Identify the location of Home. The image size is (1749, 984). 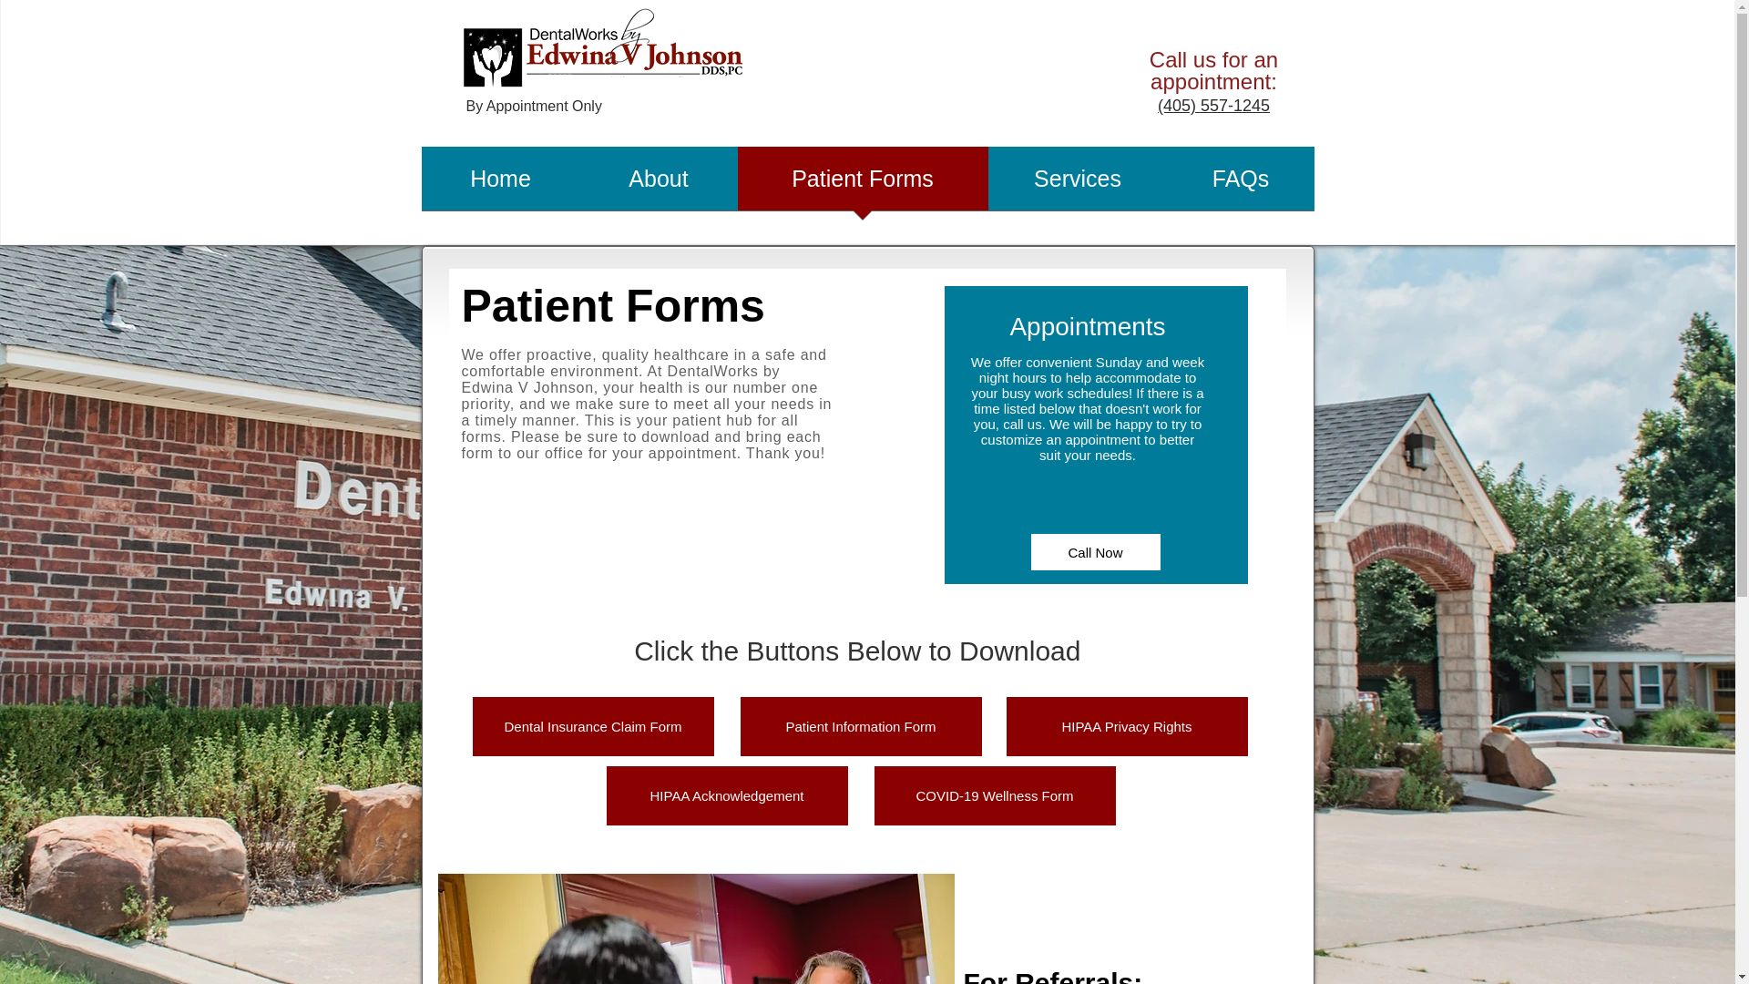
(499, 184).